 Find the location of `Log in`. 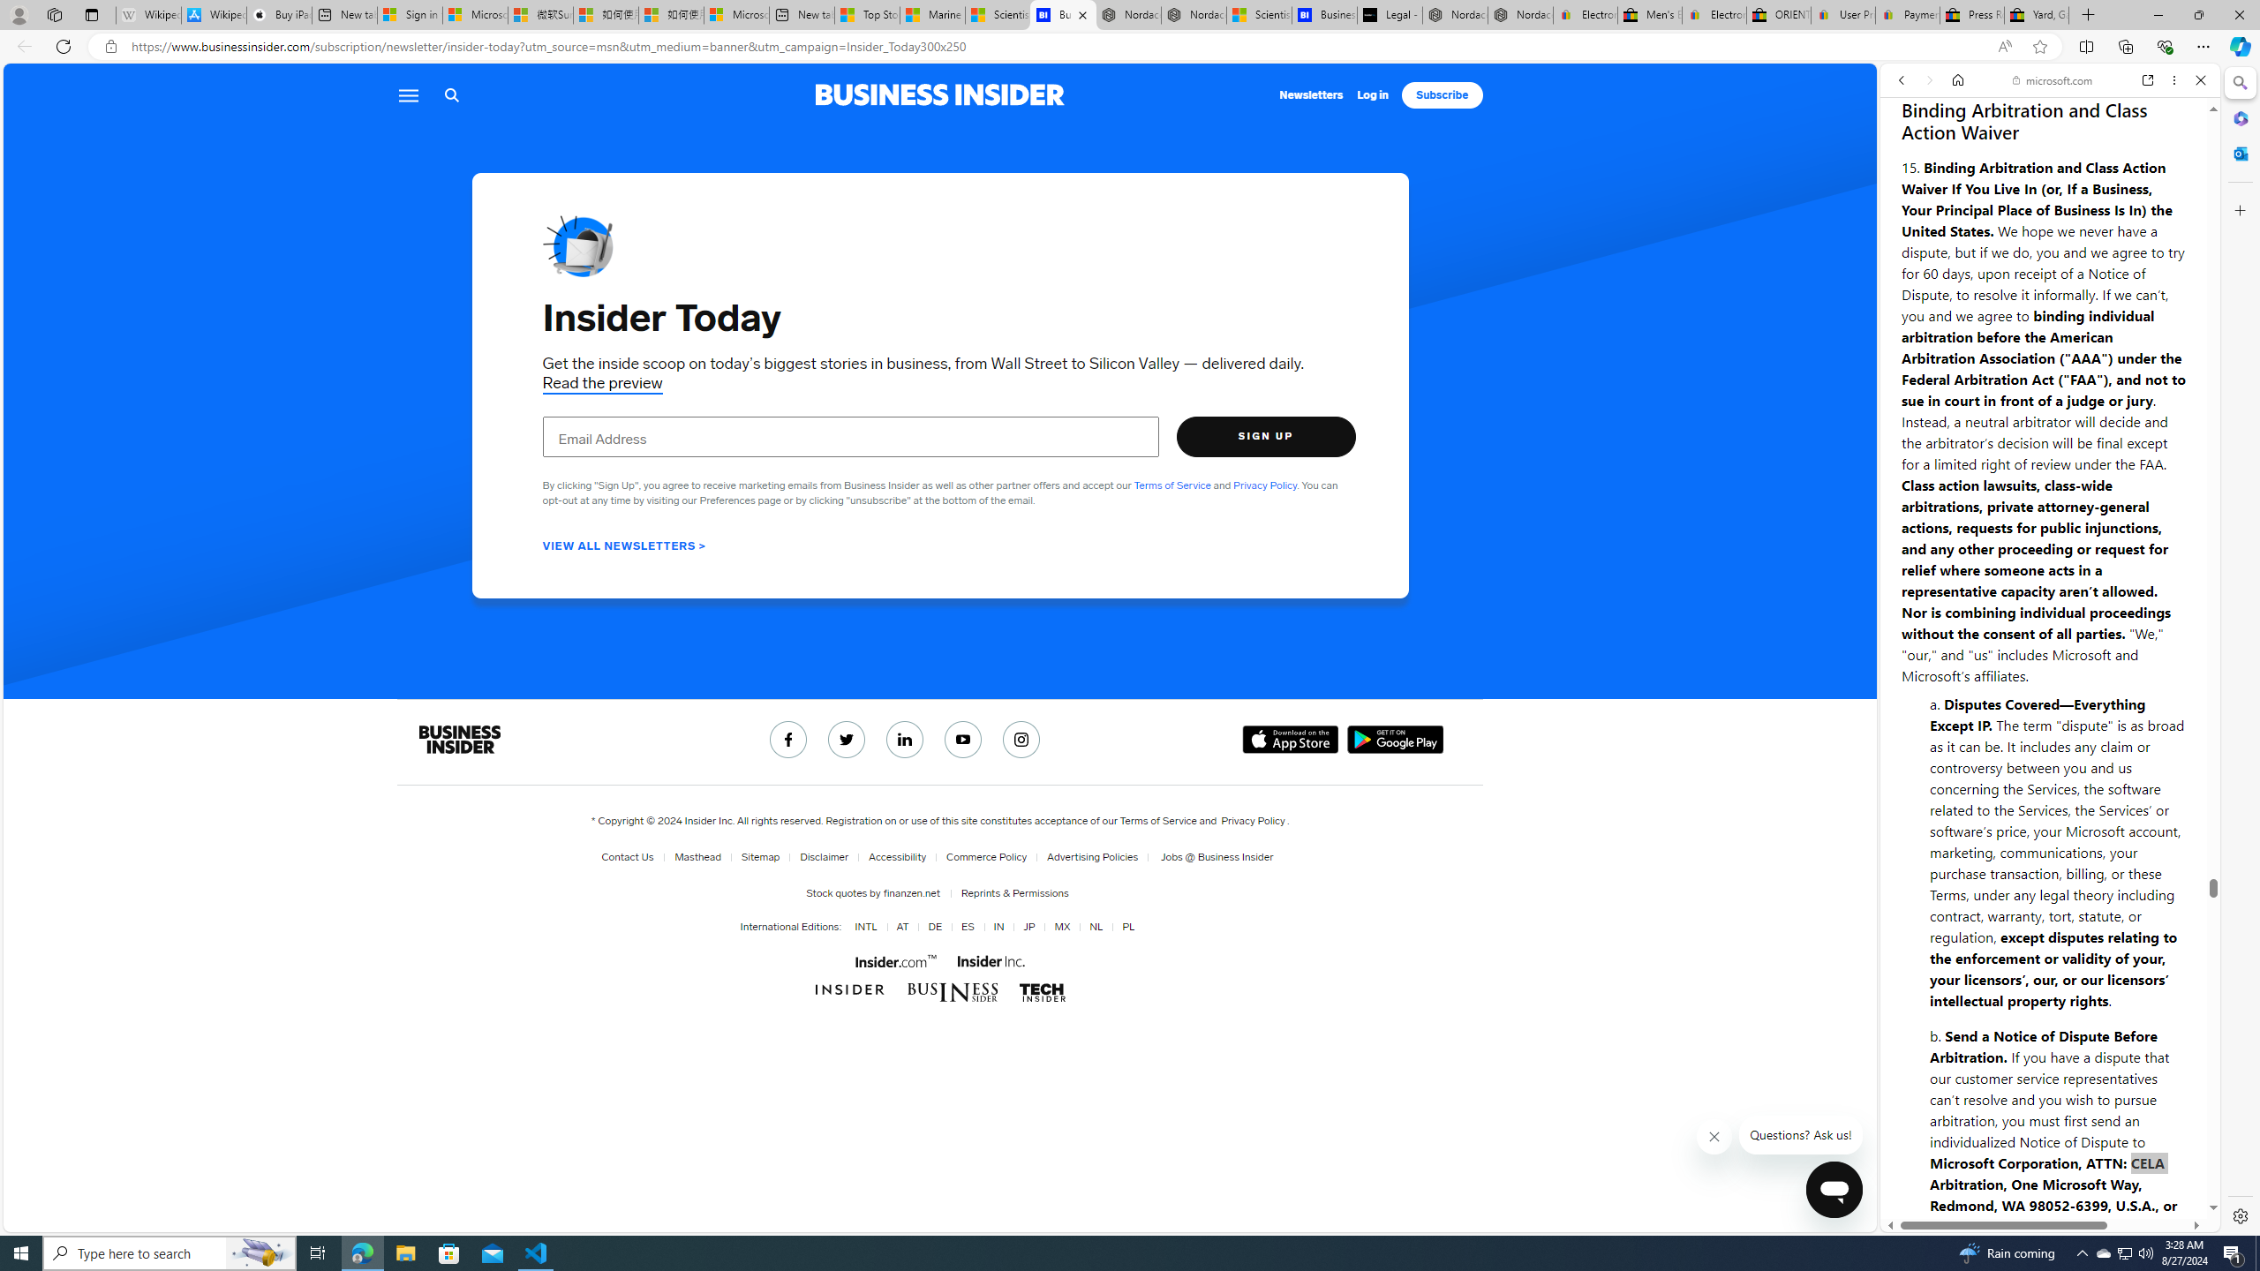

Log in is located at coordinates (1372, 95).